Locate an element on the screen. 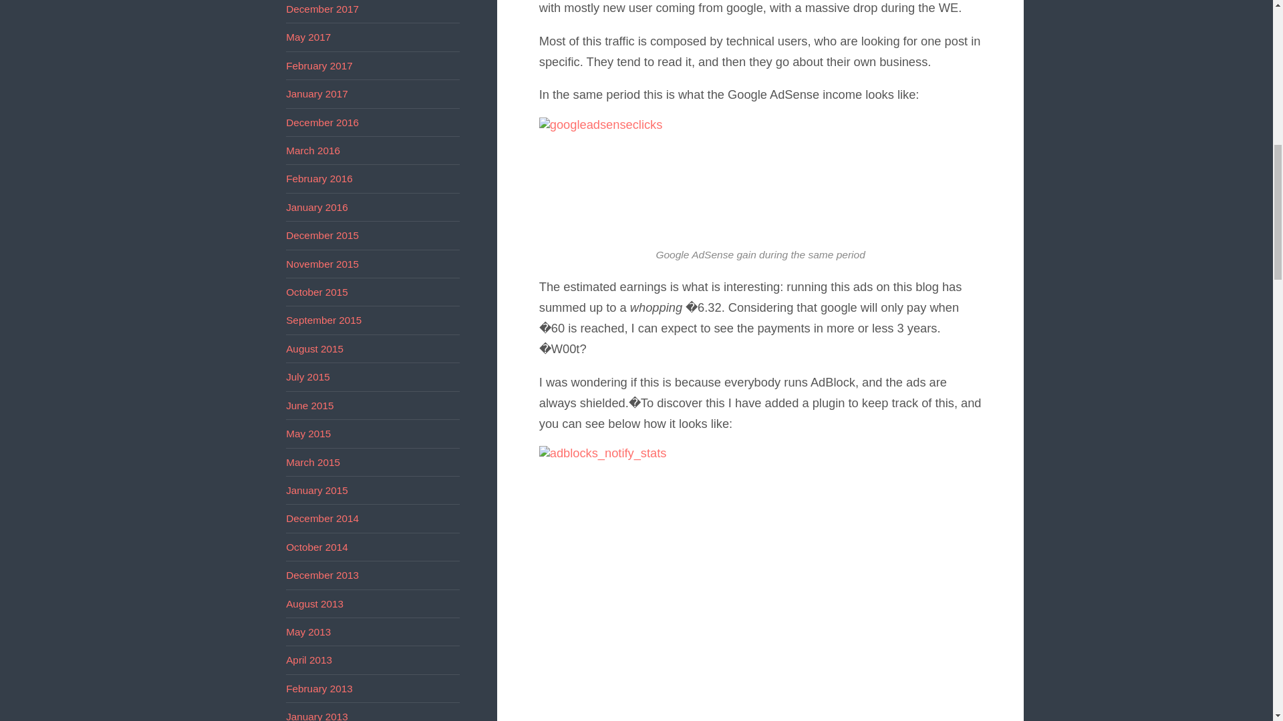 The image size is (1283, 721). December 2016 is located at coordinates (322, 122).